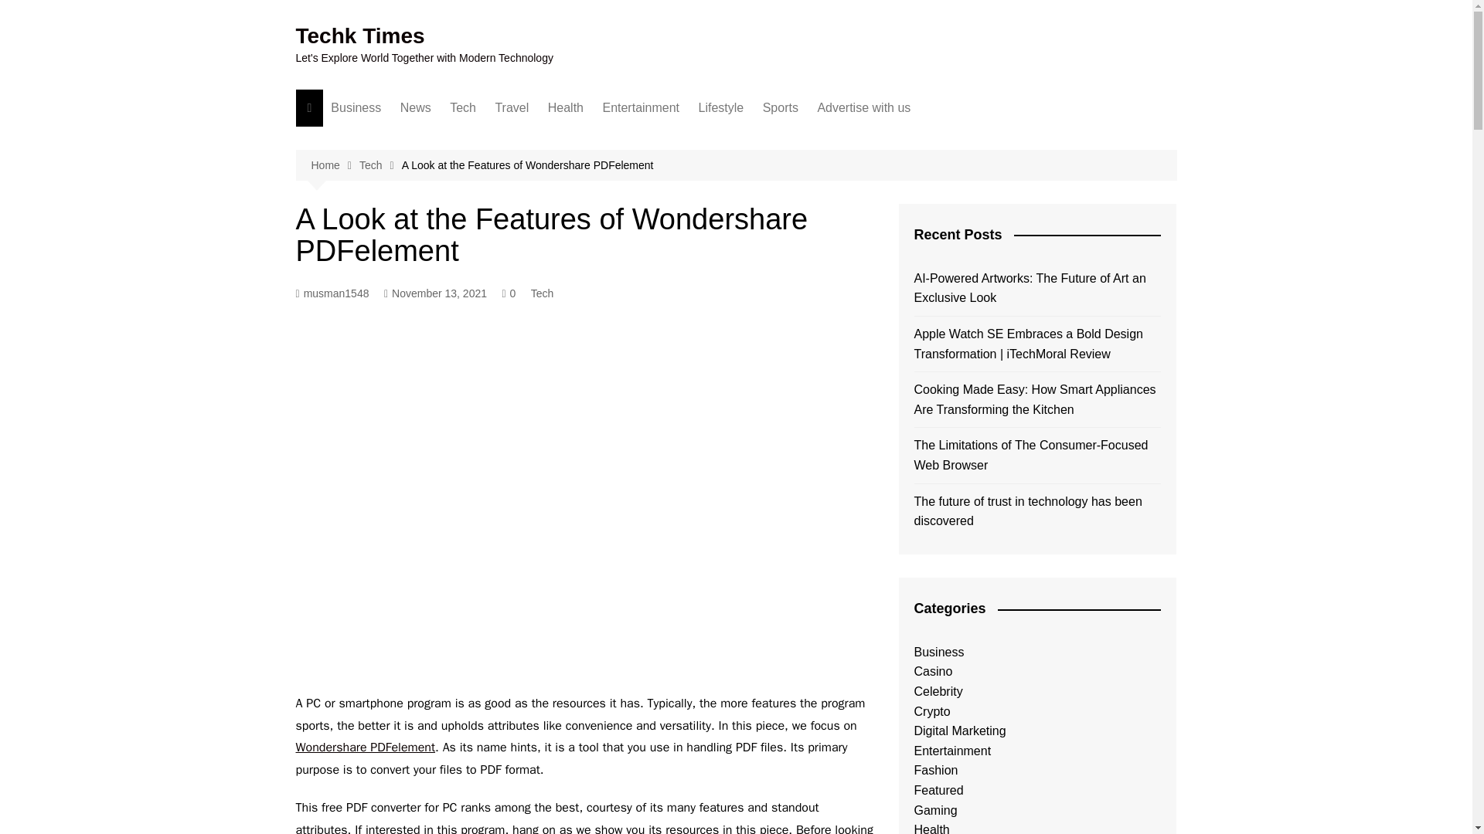  I want to click on Relationships, so click(776, 139).